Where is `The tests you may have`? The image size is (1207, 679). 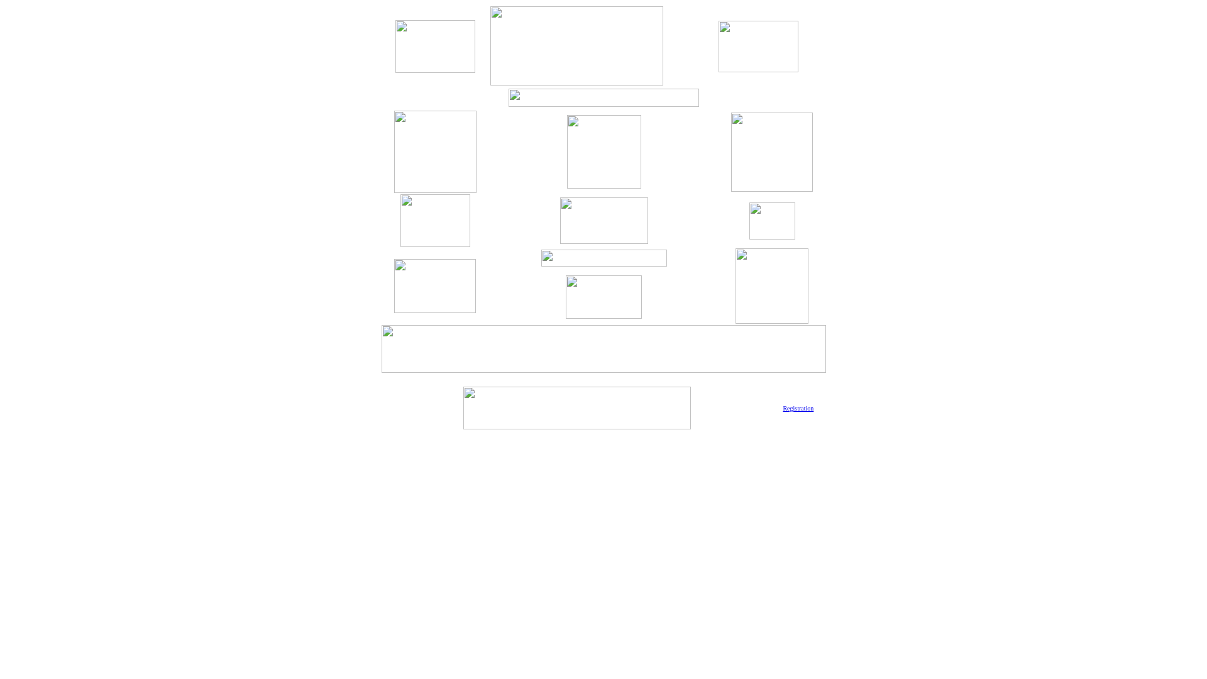 The tests you may have is located at coordinates (772, 187).